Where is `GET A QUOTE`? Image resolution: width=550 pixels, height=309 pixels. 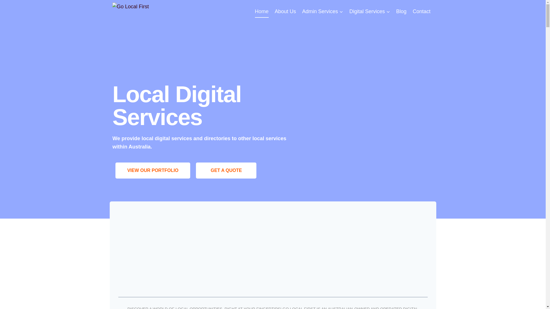
GET A QUOTE is located at coordinates (226, 171).